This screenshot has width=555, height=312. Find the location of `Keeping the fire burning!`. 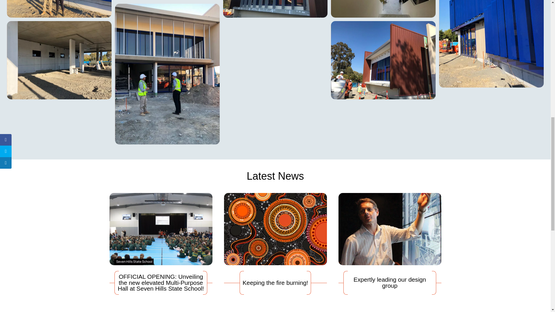

Keeping the fire burning! is located at coordinates (275, 244).